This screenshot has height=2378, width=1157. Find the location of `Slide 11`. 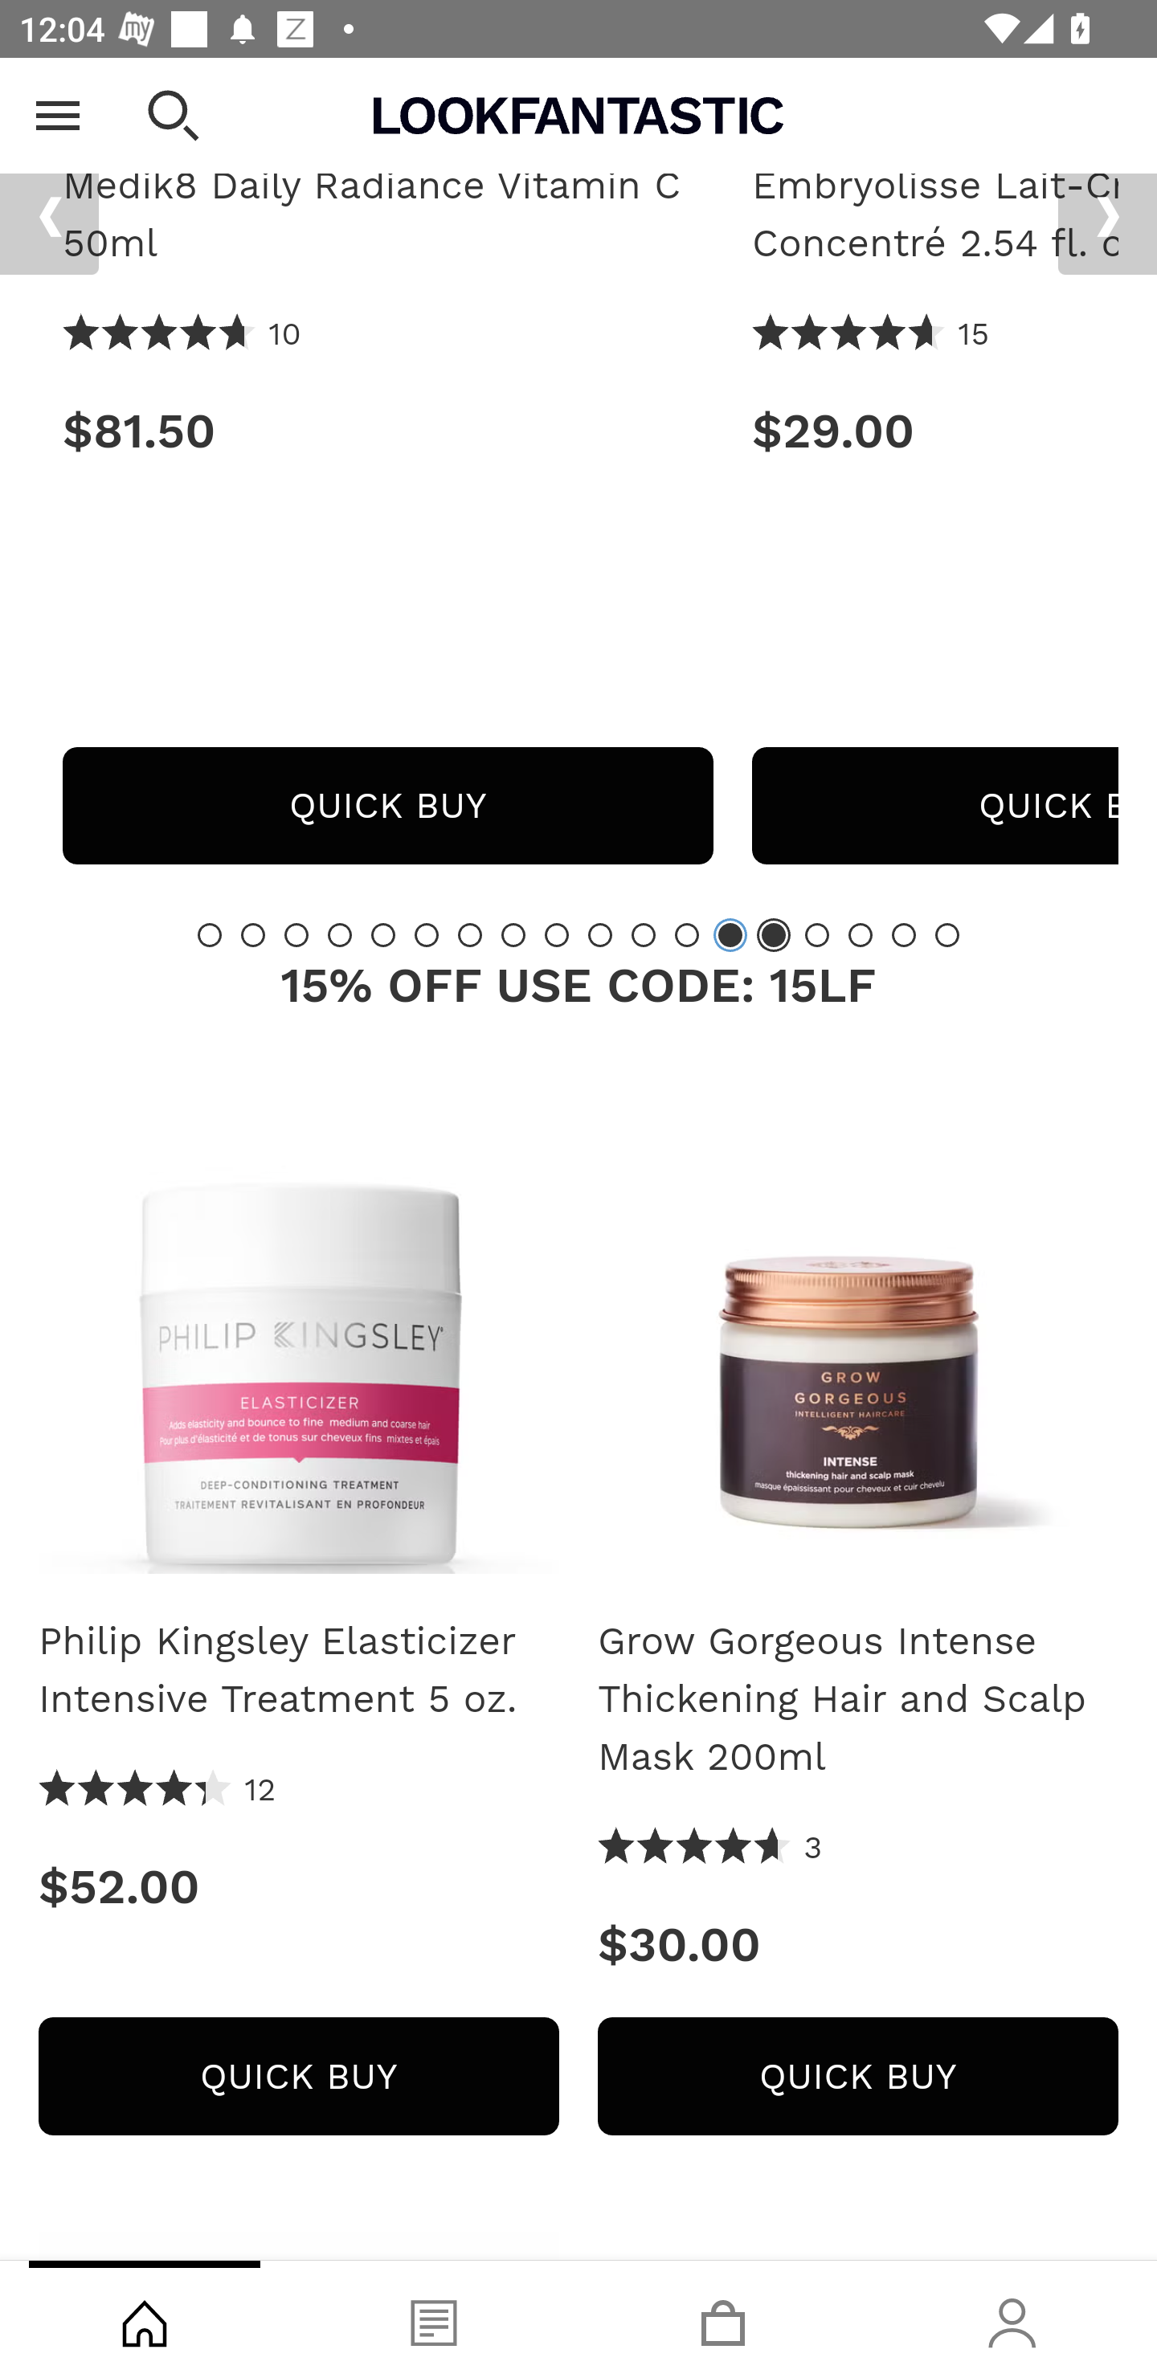

Slide 11 is located at coordinates (644, 935).